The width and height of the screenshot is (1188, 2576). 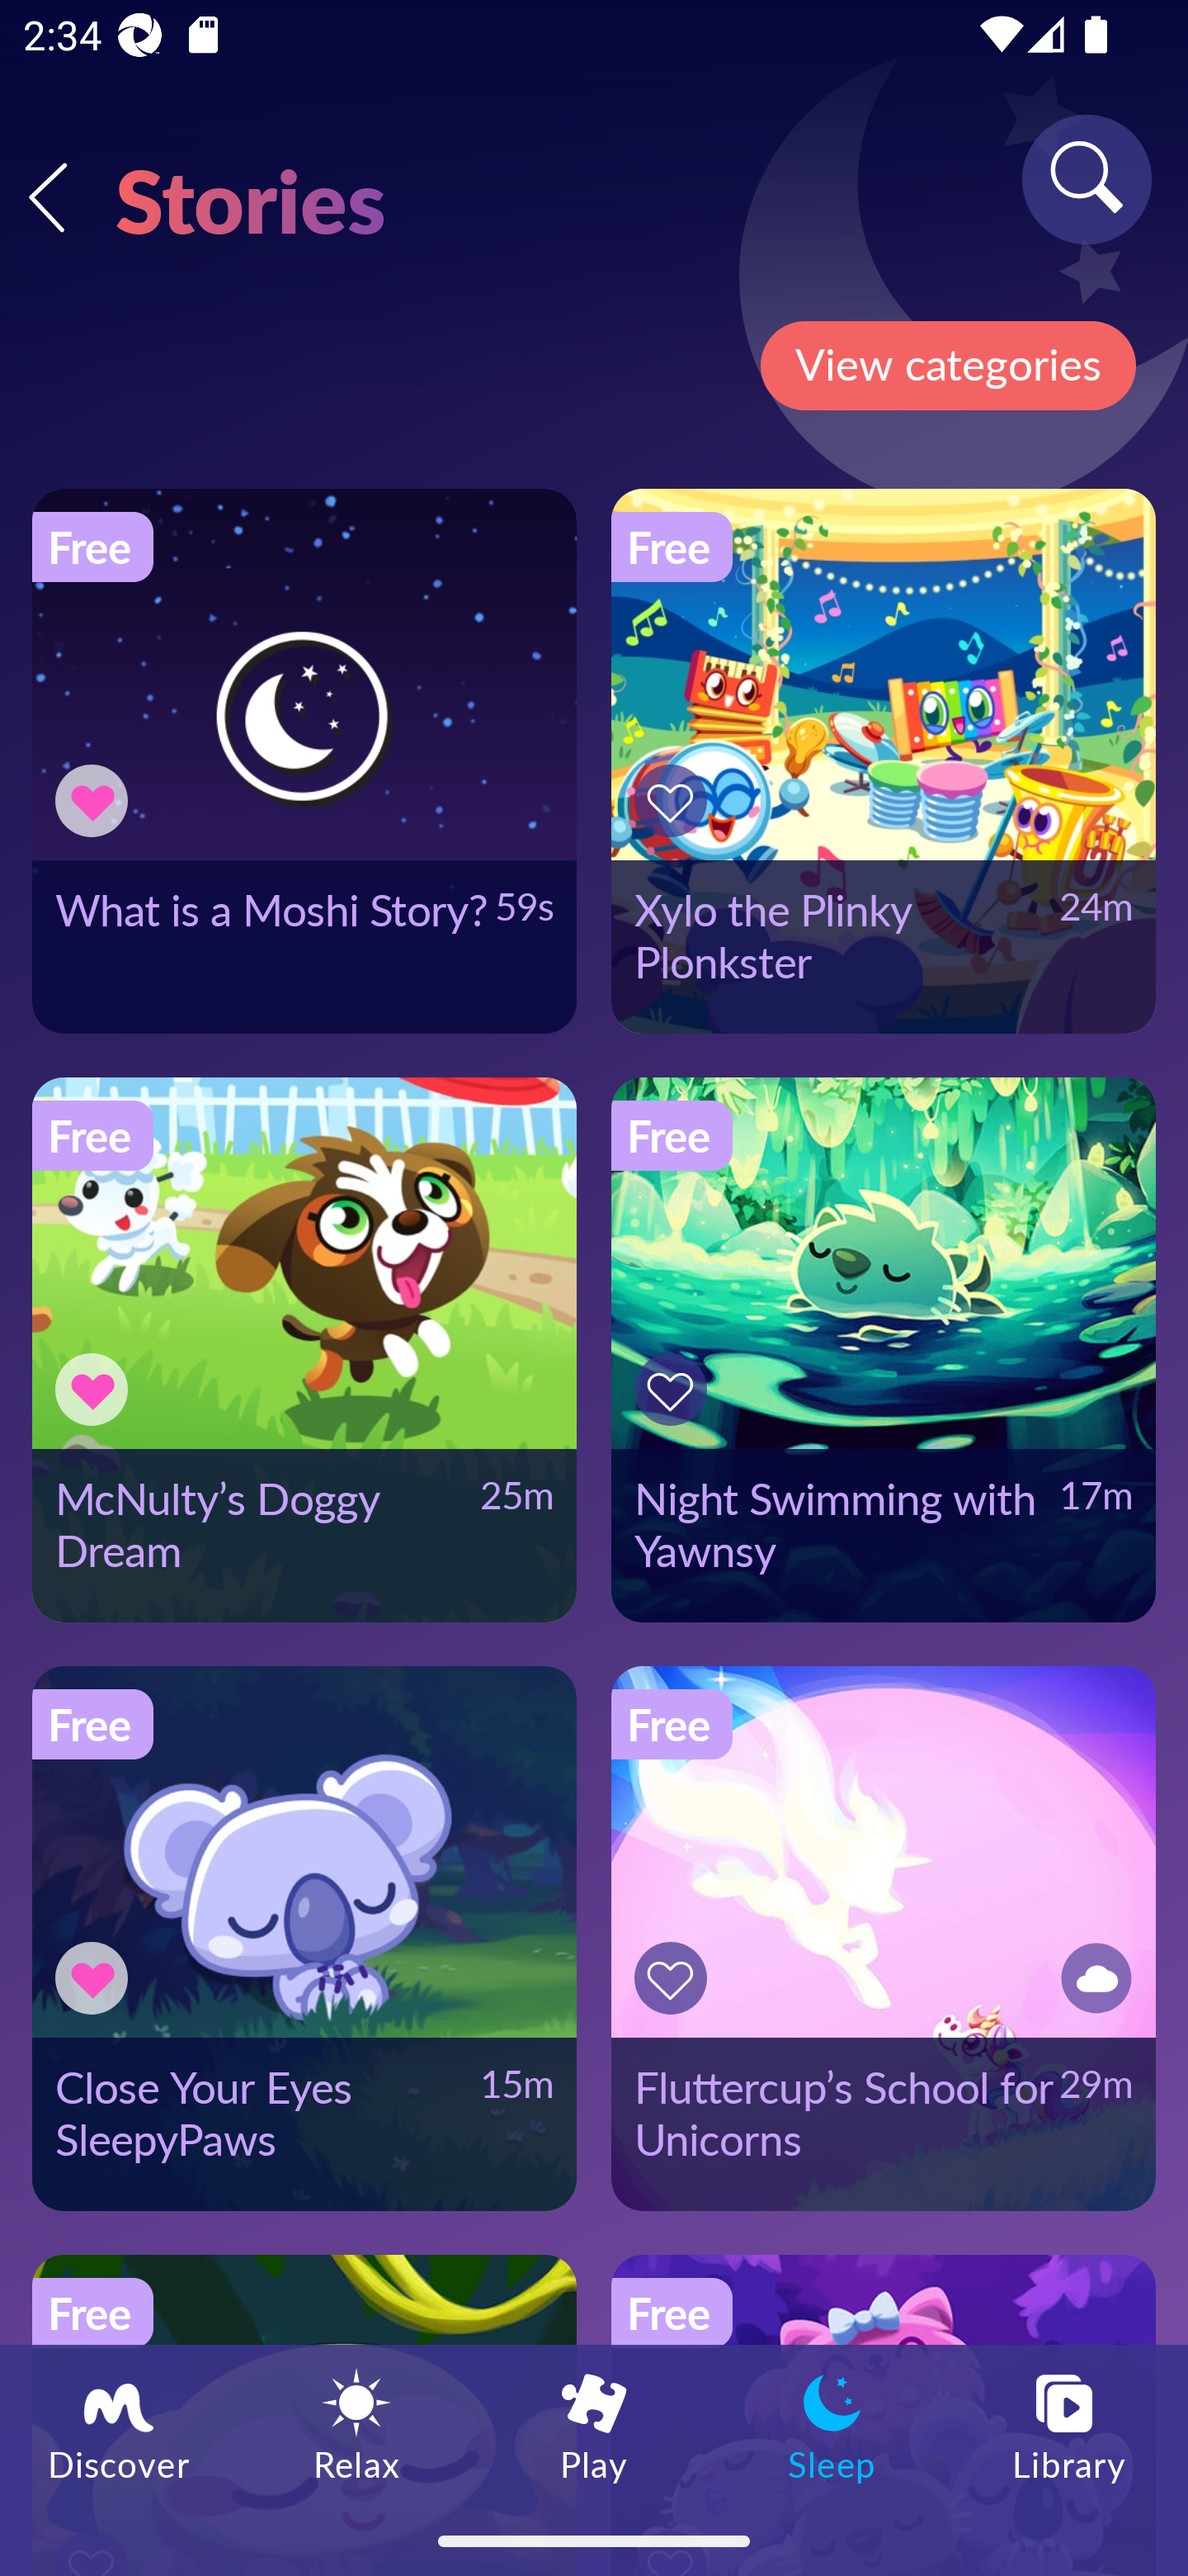 What do you see at coordinates (1091, 1978) in the screenshot?
I see `Button` at bounding box center [1091, 1978].